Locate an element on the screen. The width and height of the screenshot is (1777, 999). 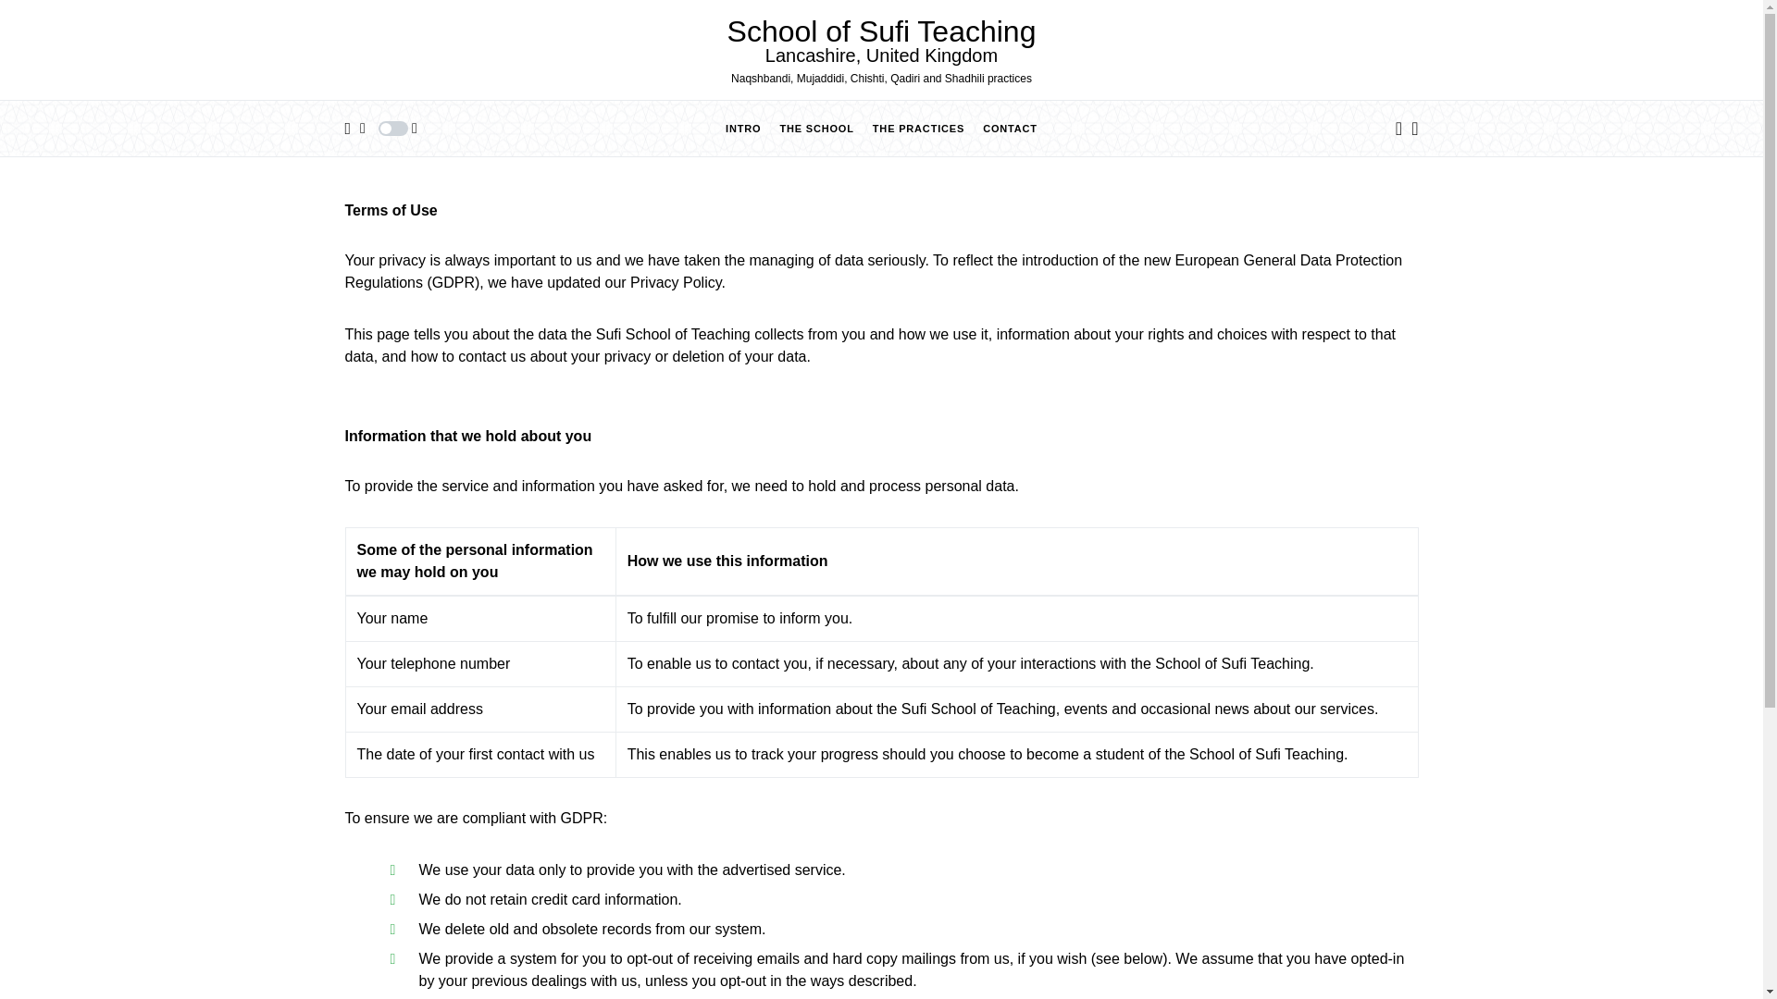
School of Sufi Teaching is located at coordinates (881, 31).